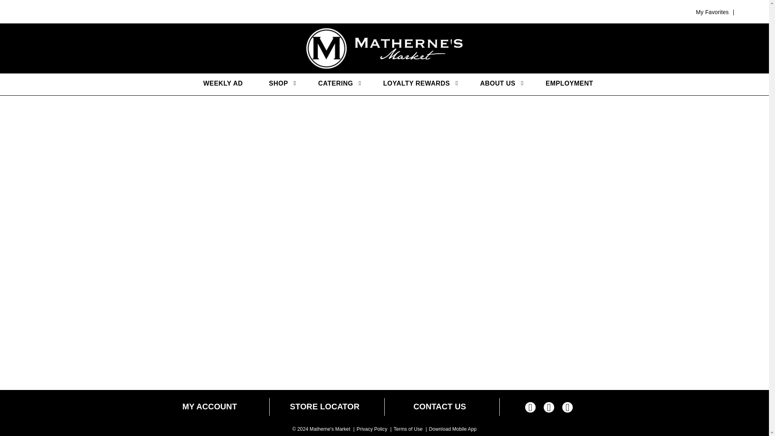 The height and width of the screenshot is (436, 775). I want to click on LOYALTY REWARDS, so click(414, 84).